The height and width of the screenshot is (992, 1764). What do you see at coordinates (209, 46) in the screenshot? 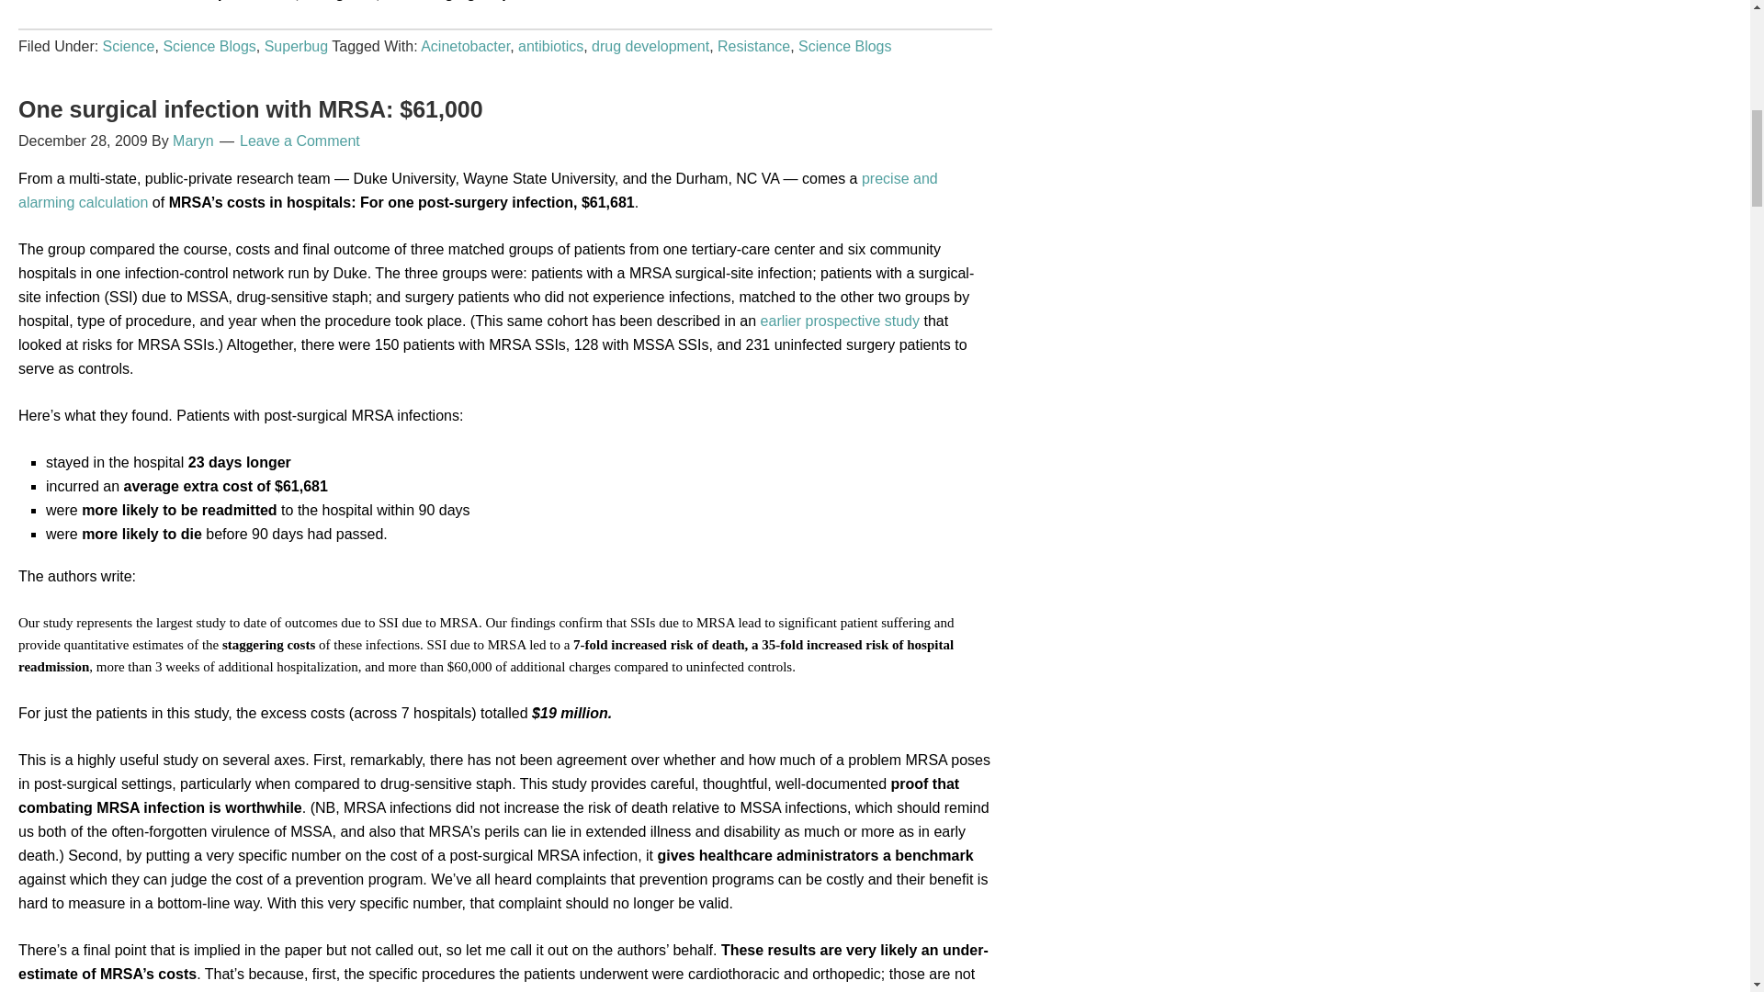
I see `Science Blogs` at bounding box center [209, 46].